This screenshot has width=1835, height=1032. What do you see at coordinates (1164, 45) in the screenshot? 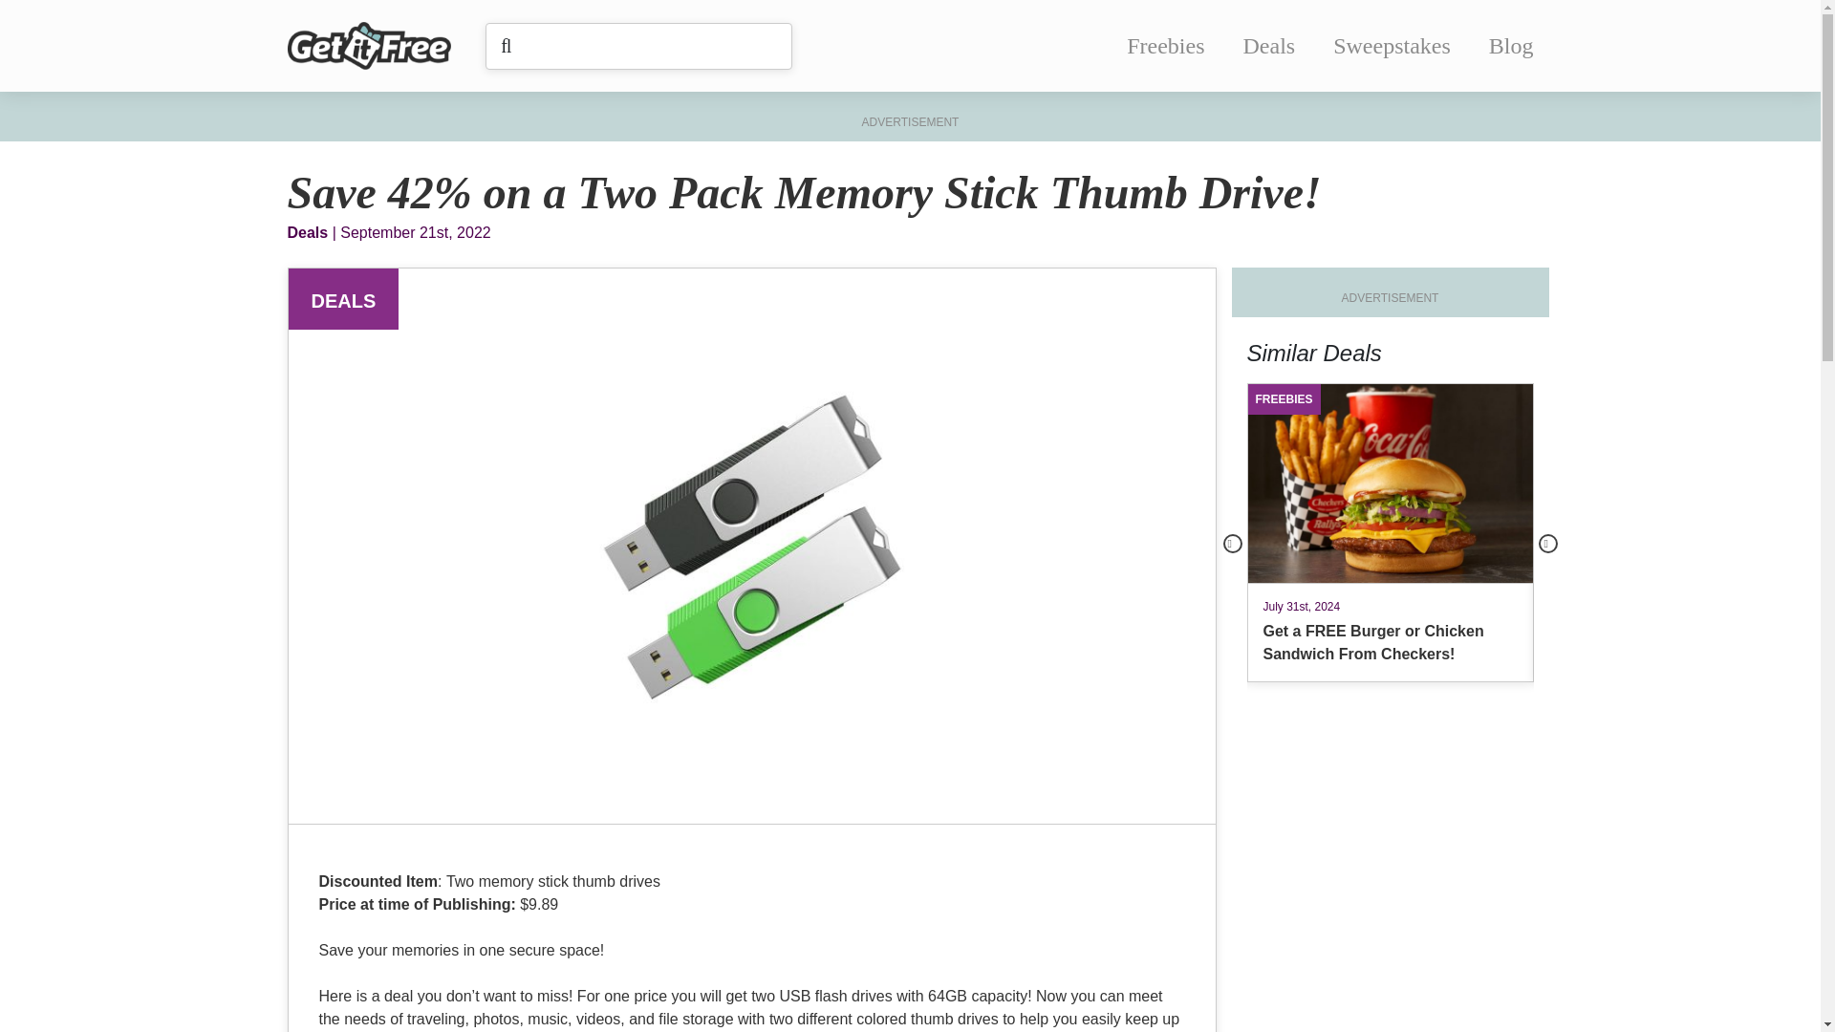
I see `Freebies` at bounding box center [1164, 45].